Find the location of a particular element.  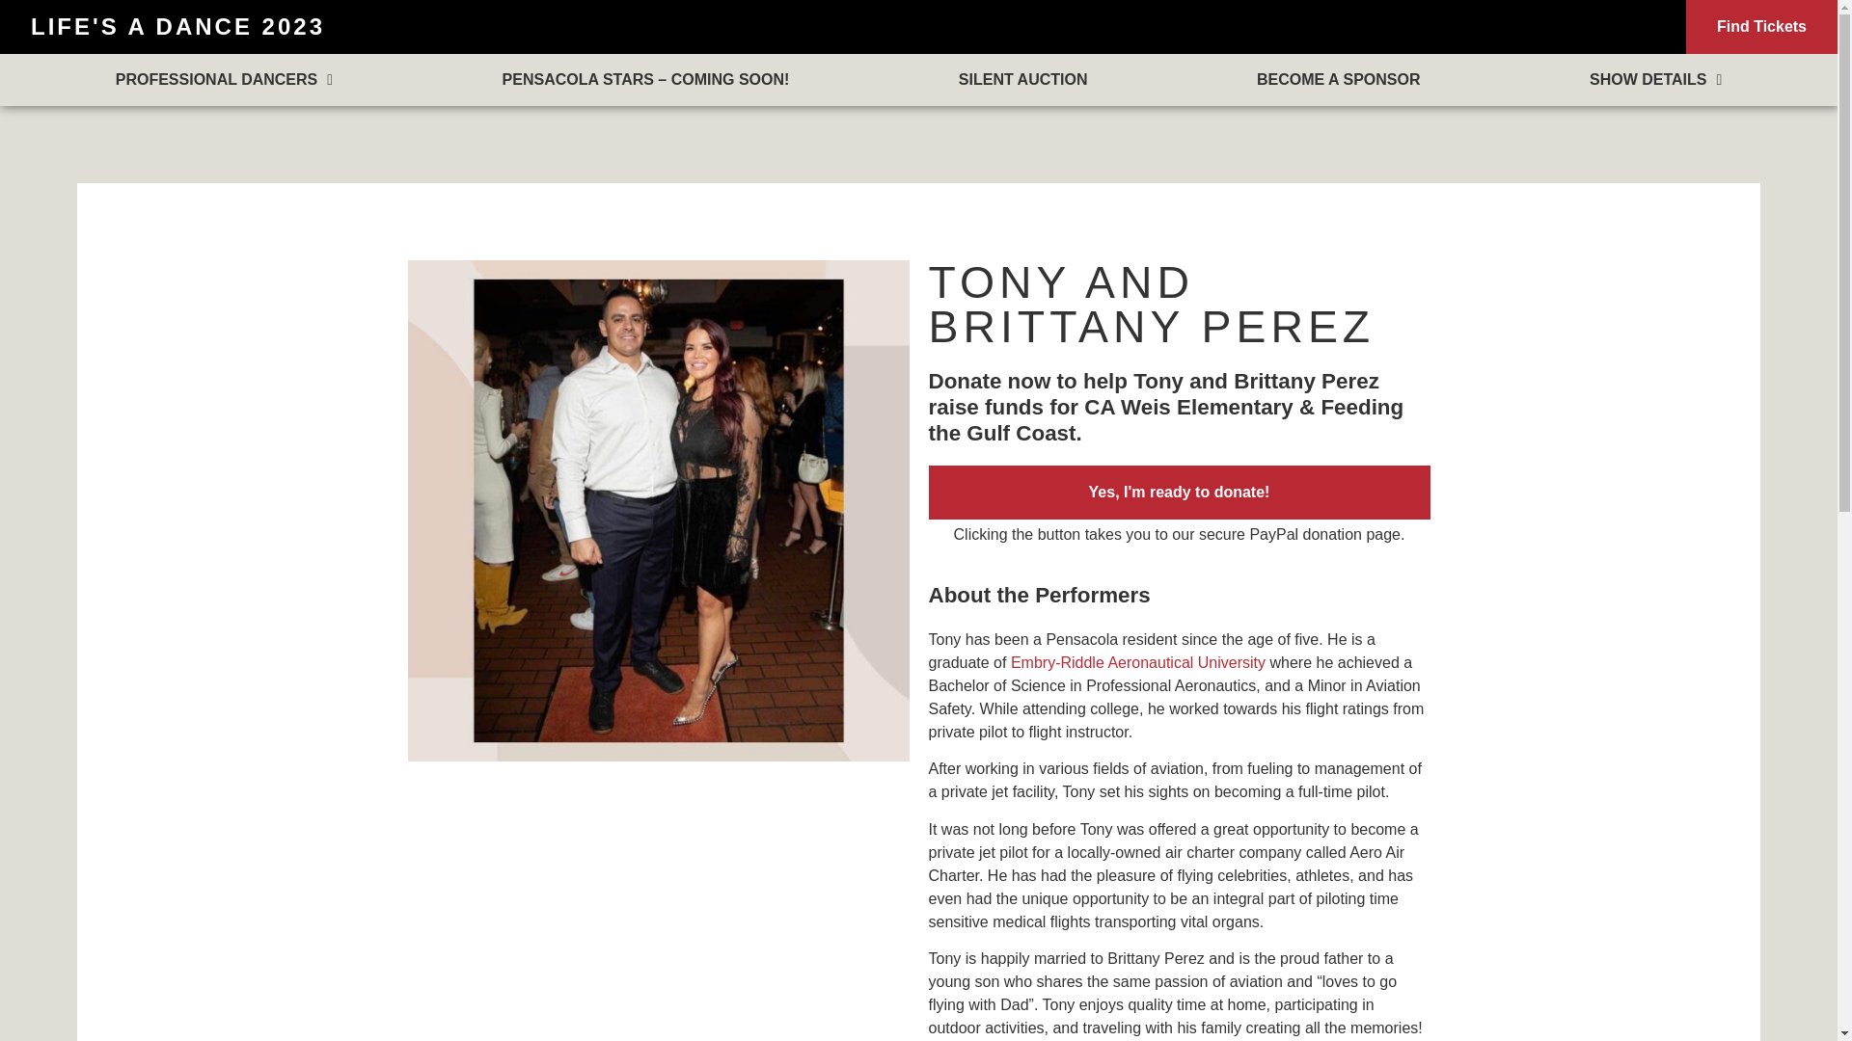

PROFESSIONAL DANCERS is located at coordinates (224, 80).